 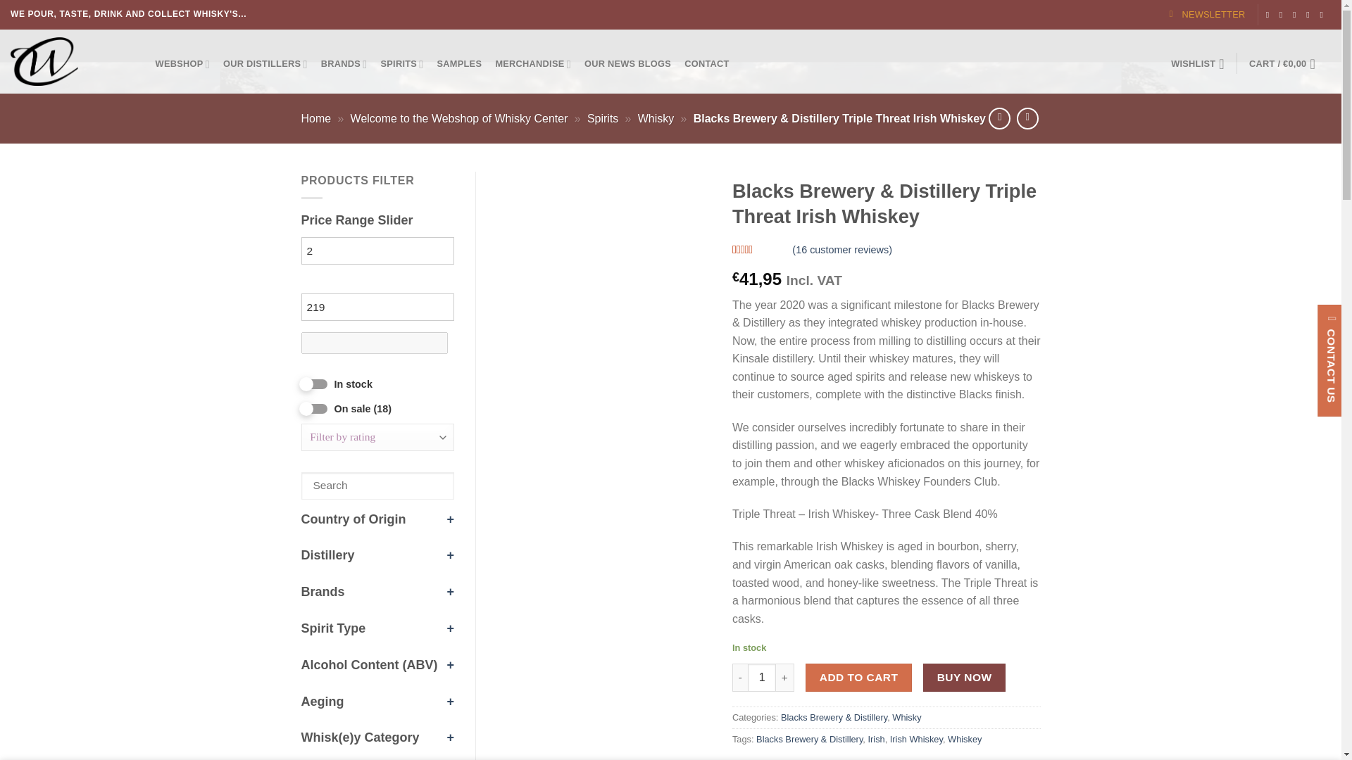 What do you see at coordinates (377, 307) in the screenshot?
I see `219` at bounding box center [377, 307].